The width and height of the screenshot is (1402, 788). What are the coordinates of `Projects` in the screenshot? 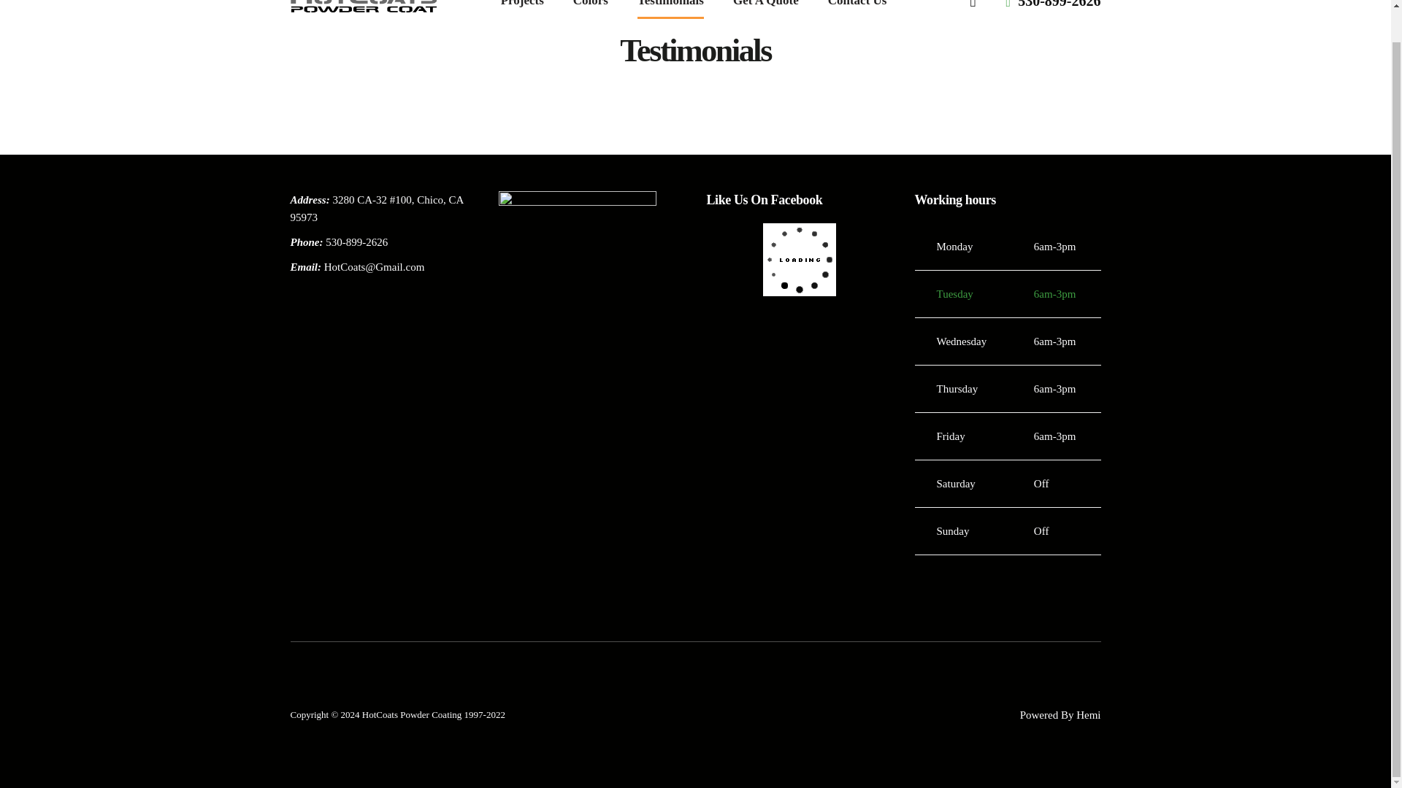 It's located at (522, 5).